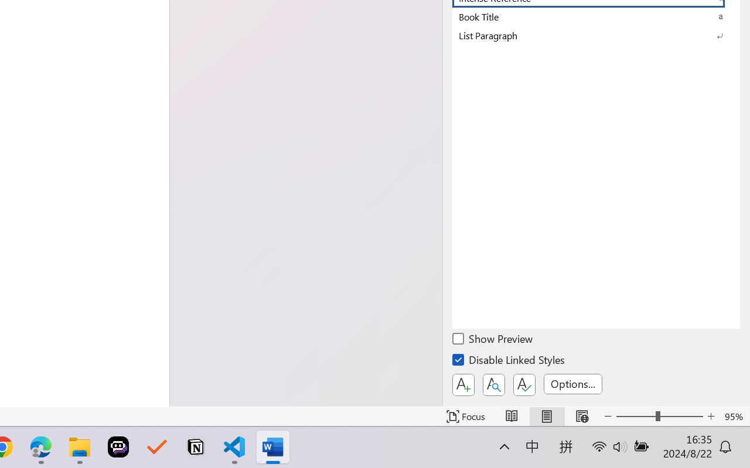 This screenshot has width=750, height=468. What do you see at coordinates (493, 340) in the screenshot?
I see `Show Preview` at bounding box center [493, 340].